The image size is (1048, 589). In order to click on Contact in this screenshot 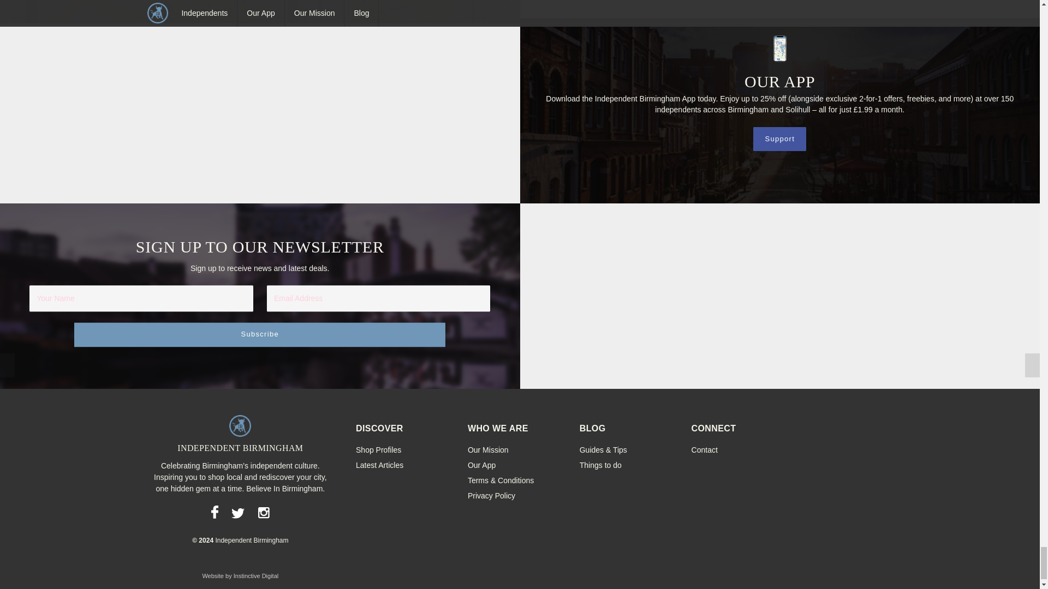, I will do `click(705, 449)`.